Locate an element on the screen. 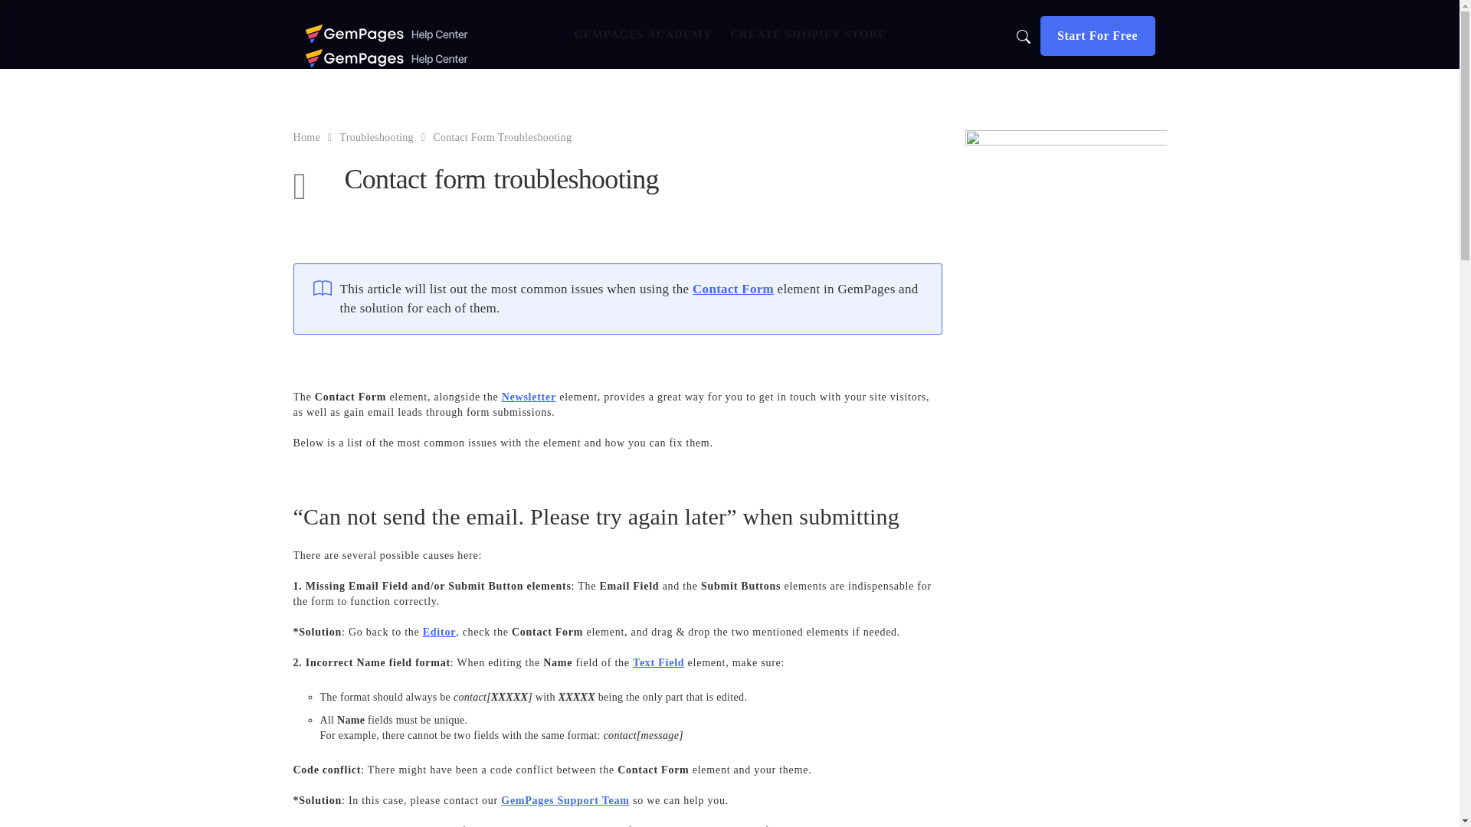  Contact Form is located at coordinates (732, 289).